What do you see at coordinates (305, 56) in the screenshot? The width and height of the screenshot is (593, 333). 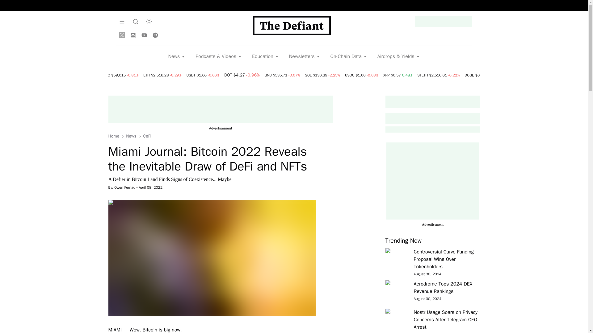 I see `Newsletters` at bounding box center [305, 56].